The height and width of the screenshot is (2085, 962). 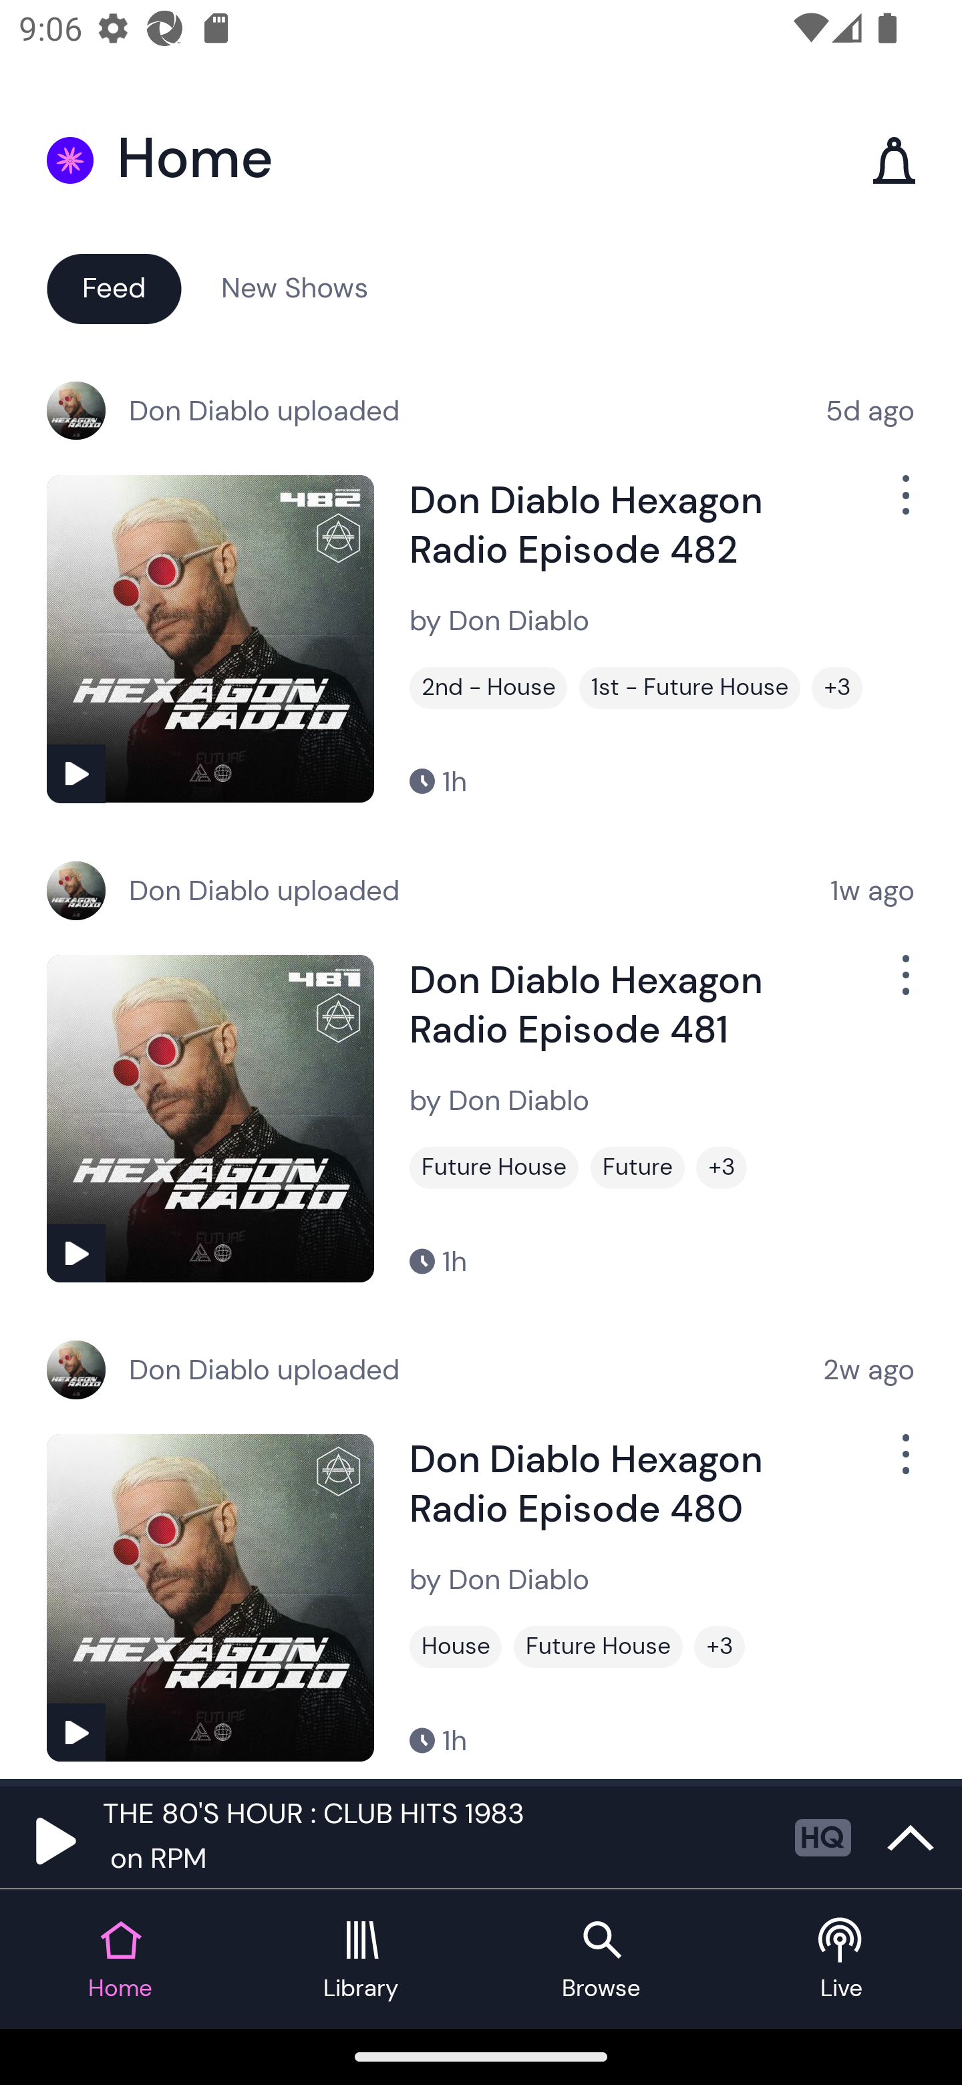 What do you see at coordinates (903, 1465) in the screenshot?
I see `Show Options Menu Button` at bounding box center [903, 1465].